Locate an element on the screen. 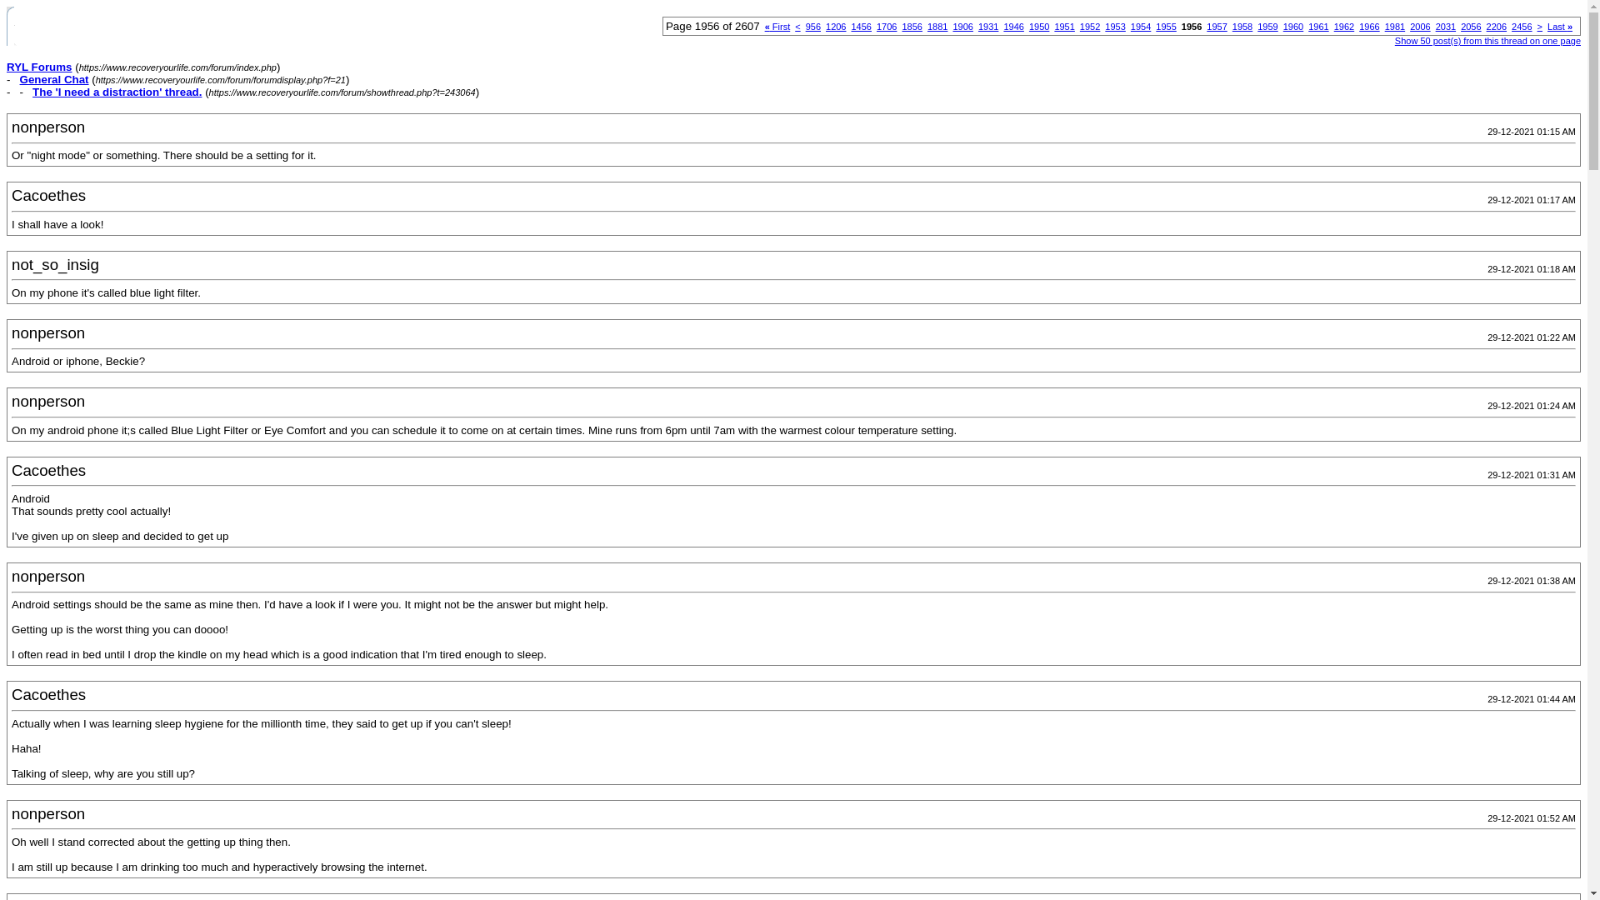 This screenshot has width=1600, height=900. Show results 92,751 to 92,800 of 130,318 is located at coordinates (912, 26).